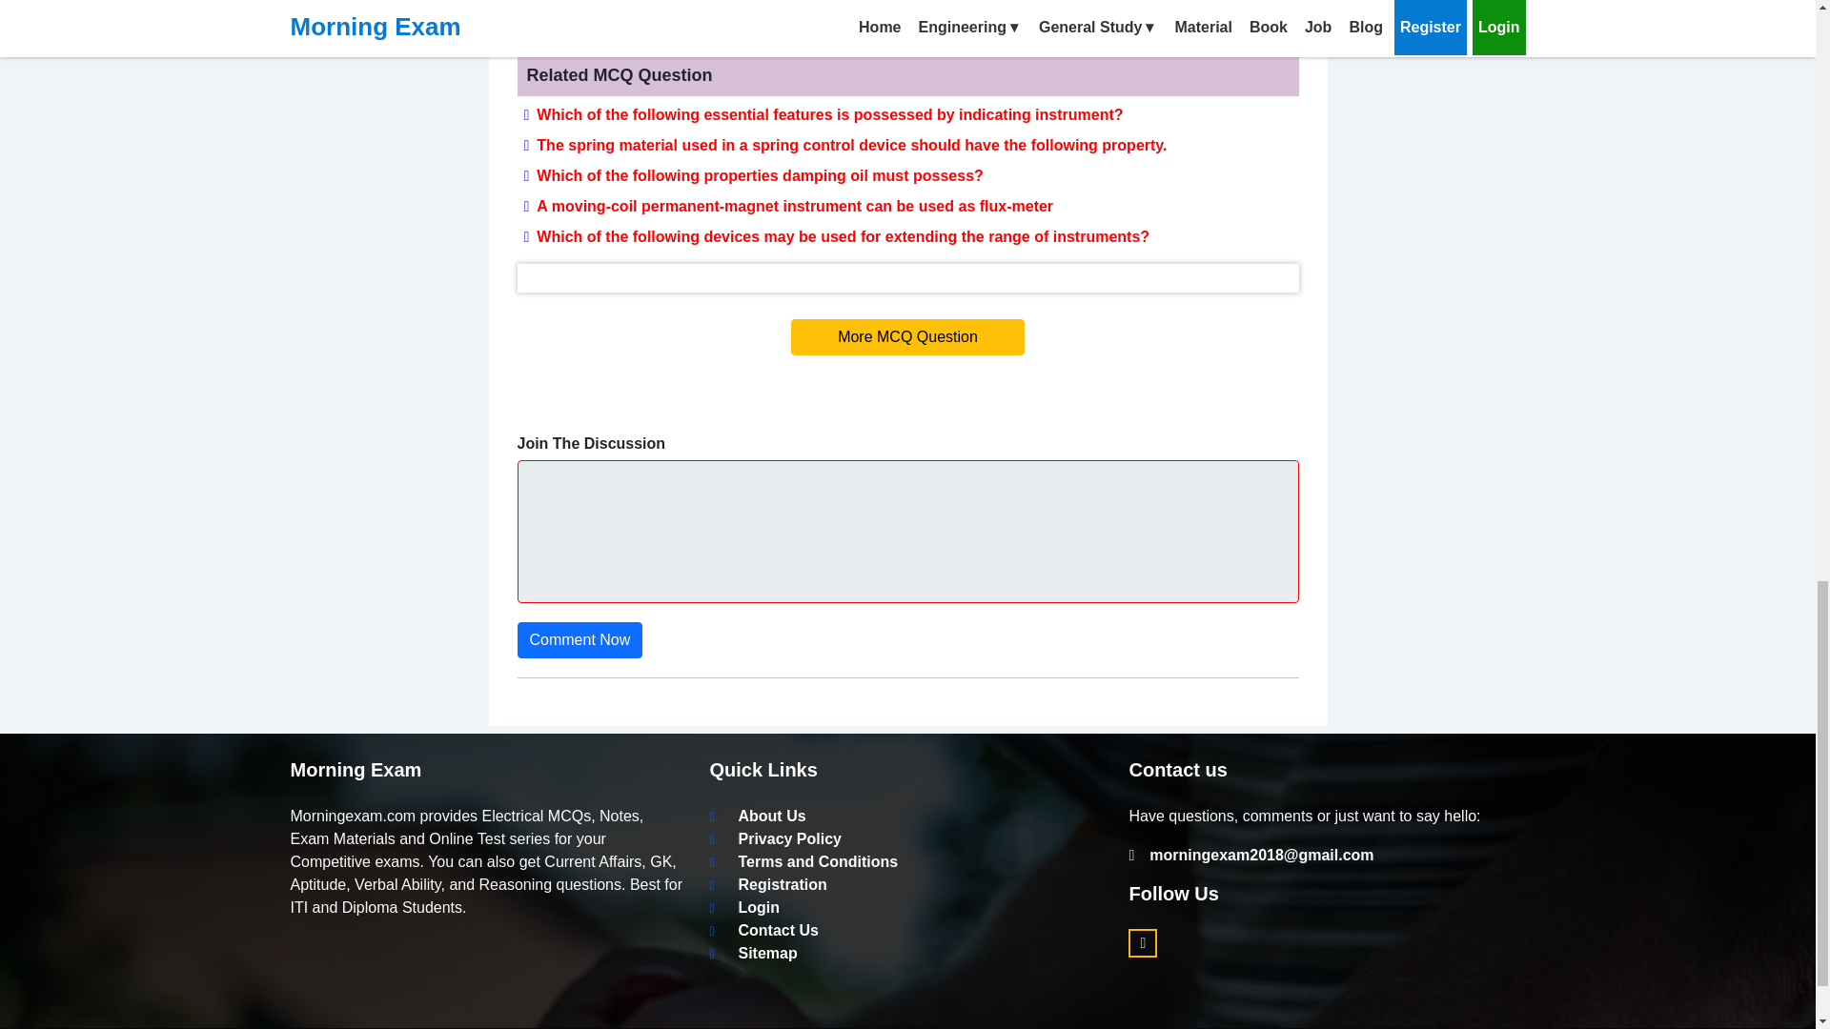  Describe the element at coordinates (776, 838) in the screenshot. I see `Privacy Policy` at that location.